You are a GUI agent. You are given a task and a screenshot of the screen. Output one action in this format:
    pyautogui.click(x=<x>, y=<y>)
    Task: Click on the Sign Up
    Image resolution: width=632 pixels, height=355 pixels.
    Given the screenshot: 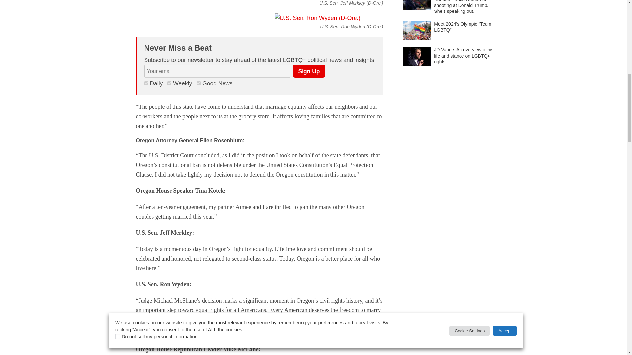 What is the action you would take?
    pyautogui.click(x=308, y=71)
    